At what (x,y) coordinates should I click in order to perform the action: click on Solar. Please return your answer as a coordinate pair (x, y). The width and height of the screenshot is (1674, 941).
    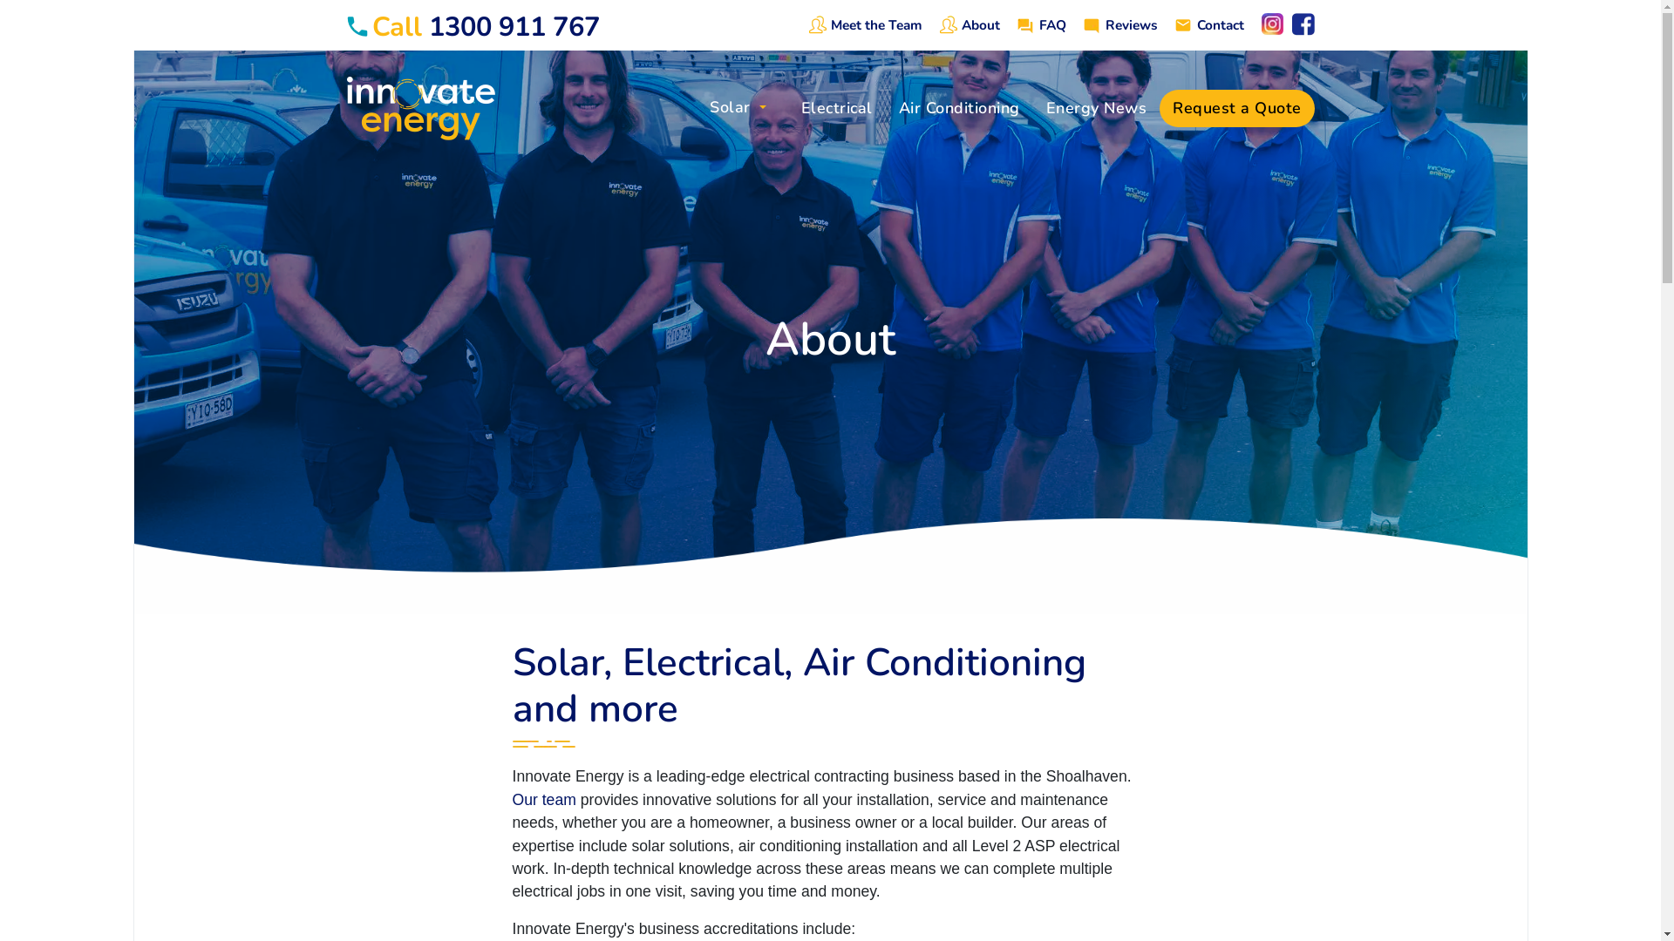
    Looking at the image, I should click on (738, 114).